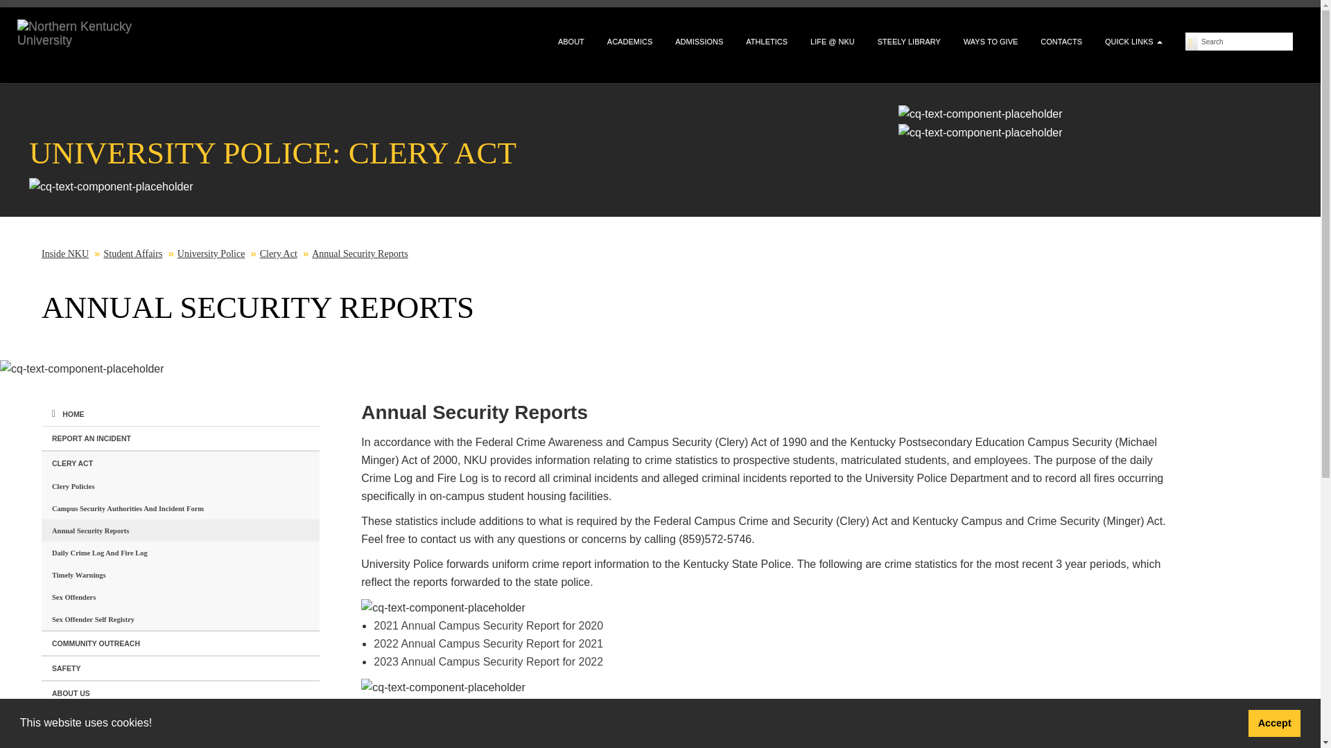 This screenshot has height=748, width=1331. I want to click on Daily Crime Log And Fire Log, so click(180, 553).